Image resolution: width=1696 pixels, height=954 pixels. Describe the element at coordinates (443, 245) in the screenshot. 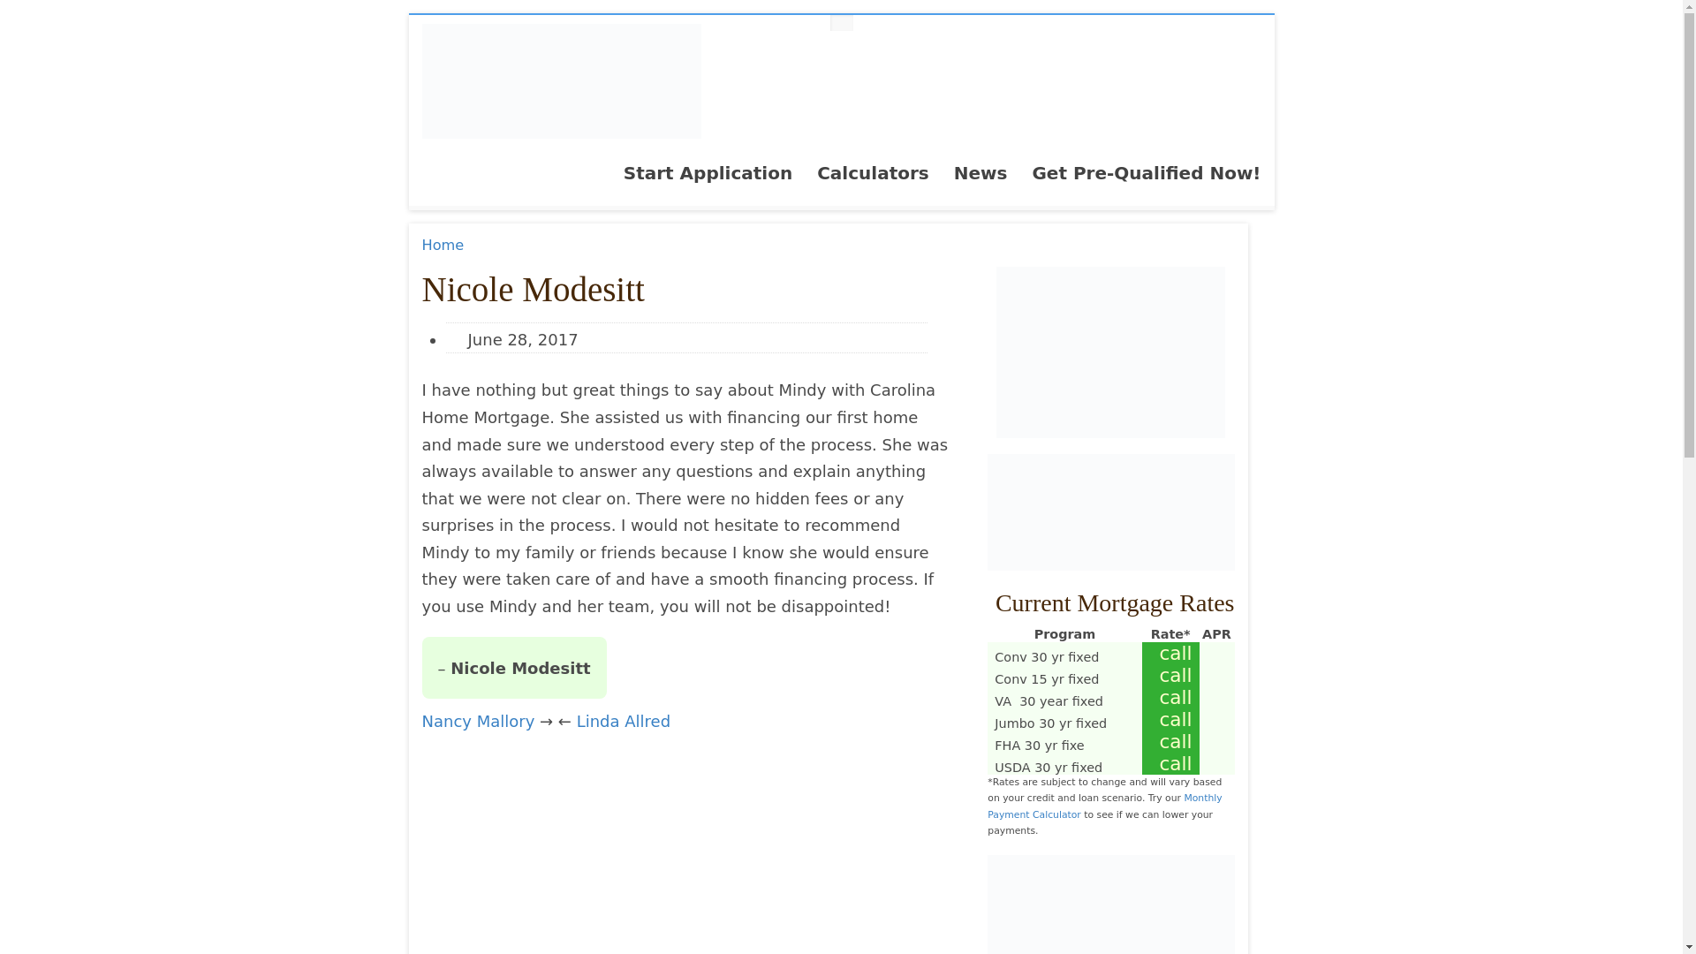

I see `Home` at that location.